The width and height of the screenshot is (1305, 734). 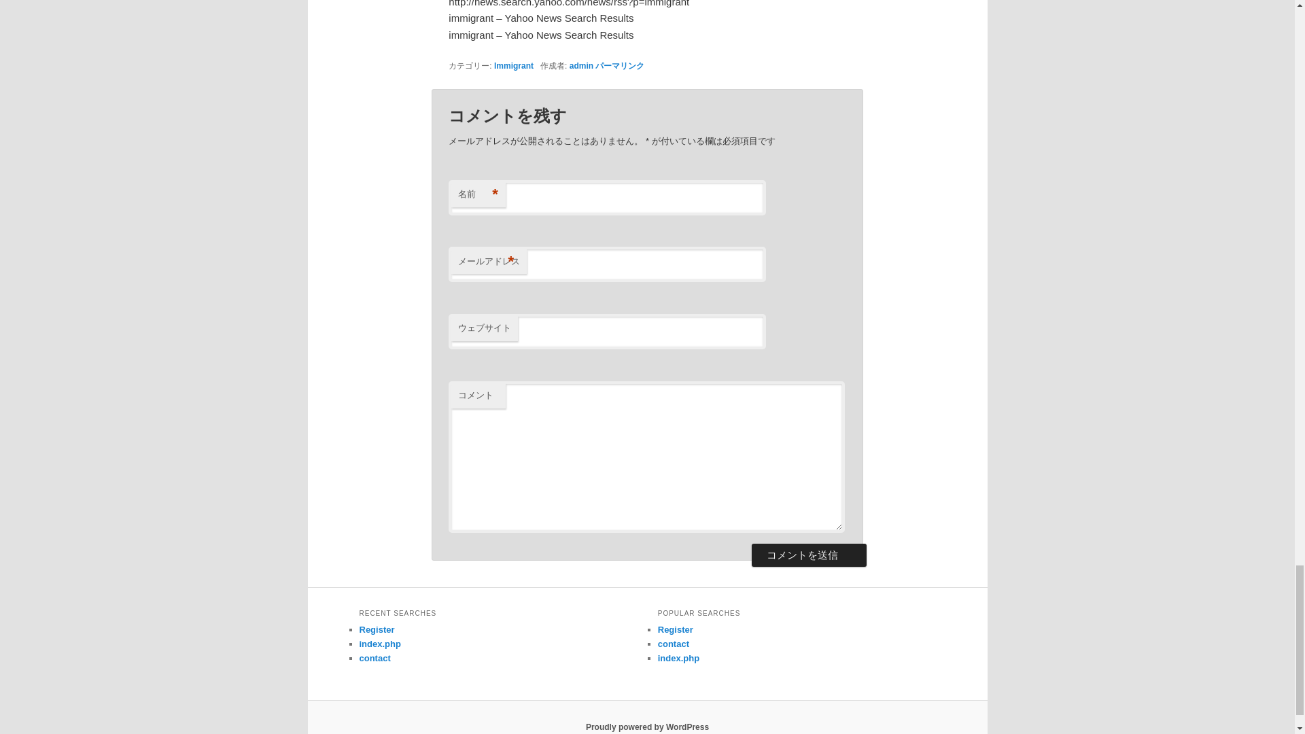 I want to click on Register, so click(x=675, y=629).